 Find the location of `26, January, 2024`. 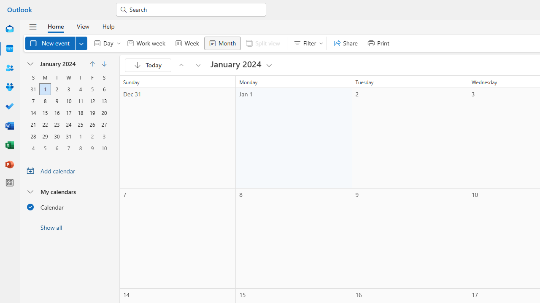

26, January, 2024 is located at coordinates (92, 125).